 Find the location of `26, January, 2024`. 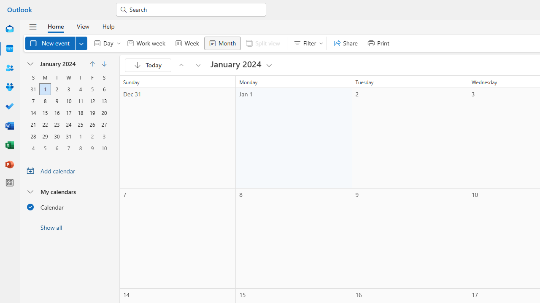

26, January, 2024 is located at coordinates (92, 125).